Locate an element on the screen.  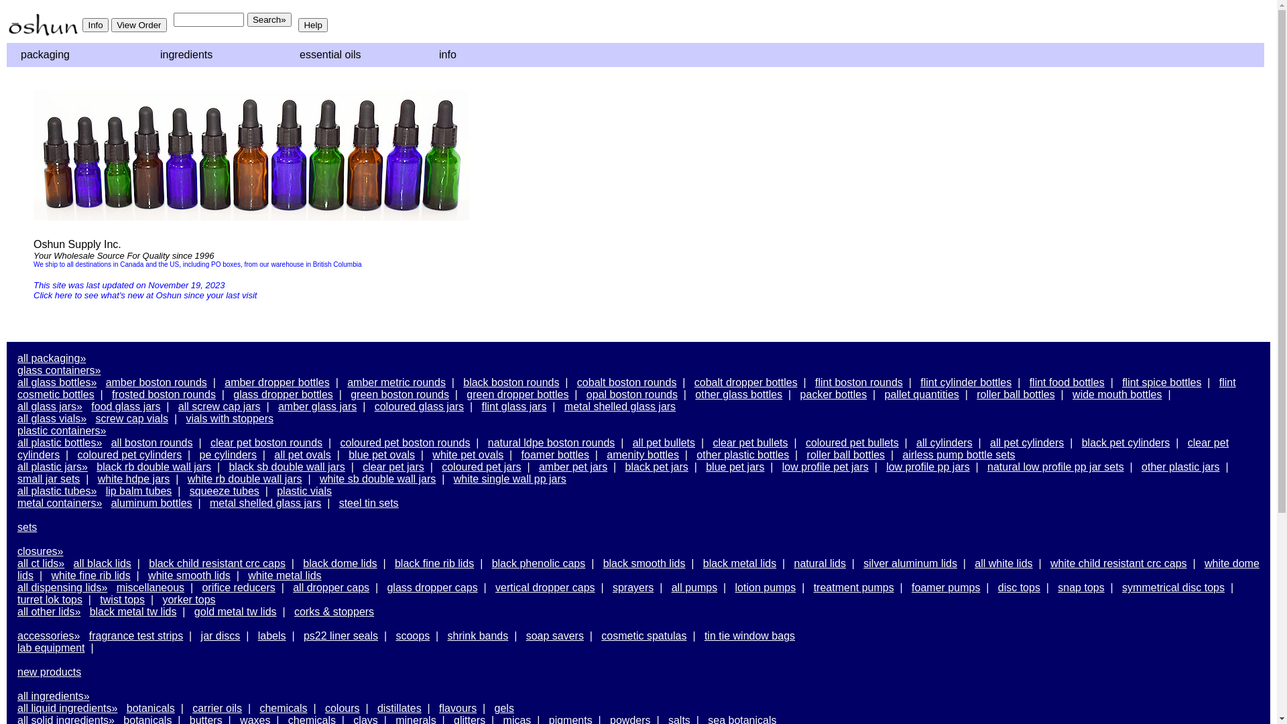
yorker tops is located at coordinates (189, 599).